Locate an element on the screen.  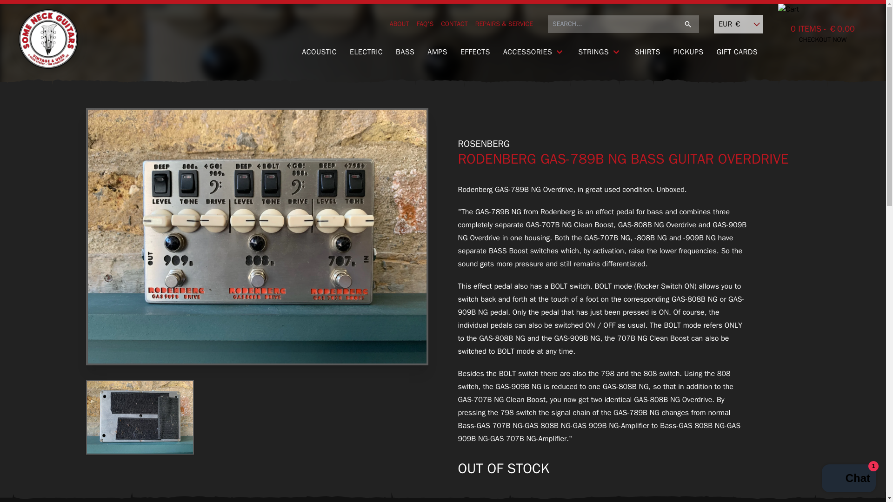
AMPS is located at coordinates (437, 52).